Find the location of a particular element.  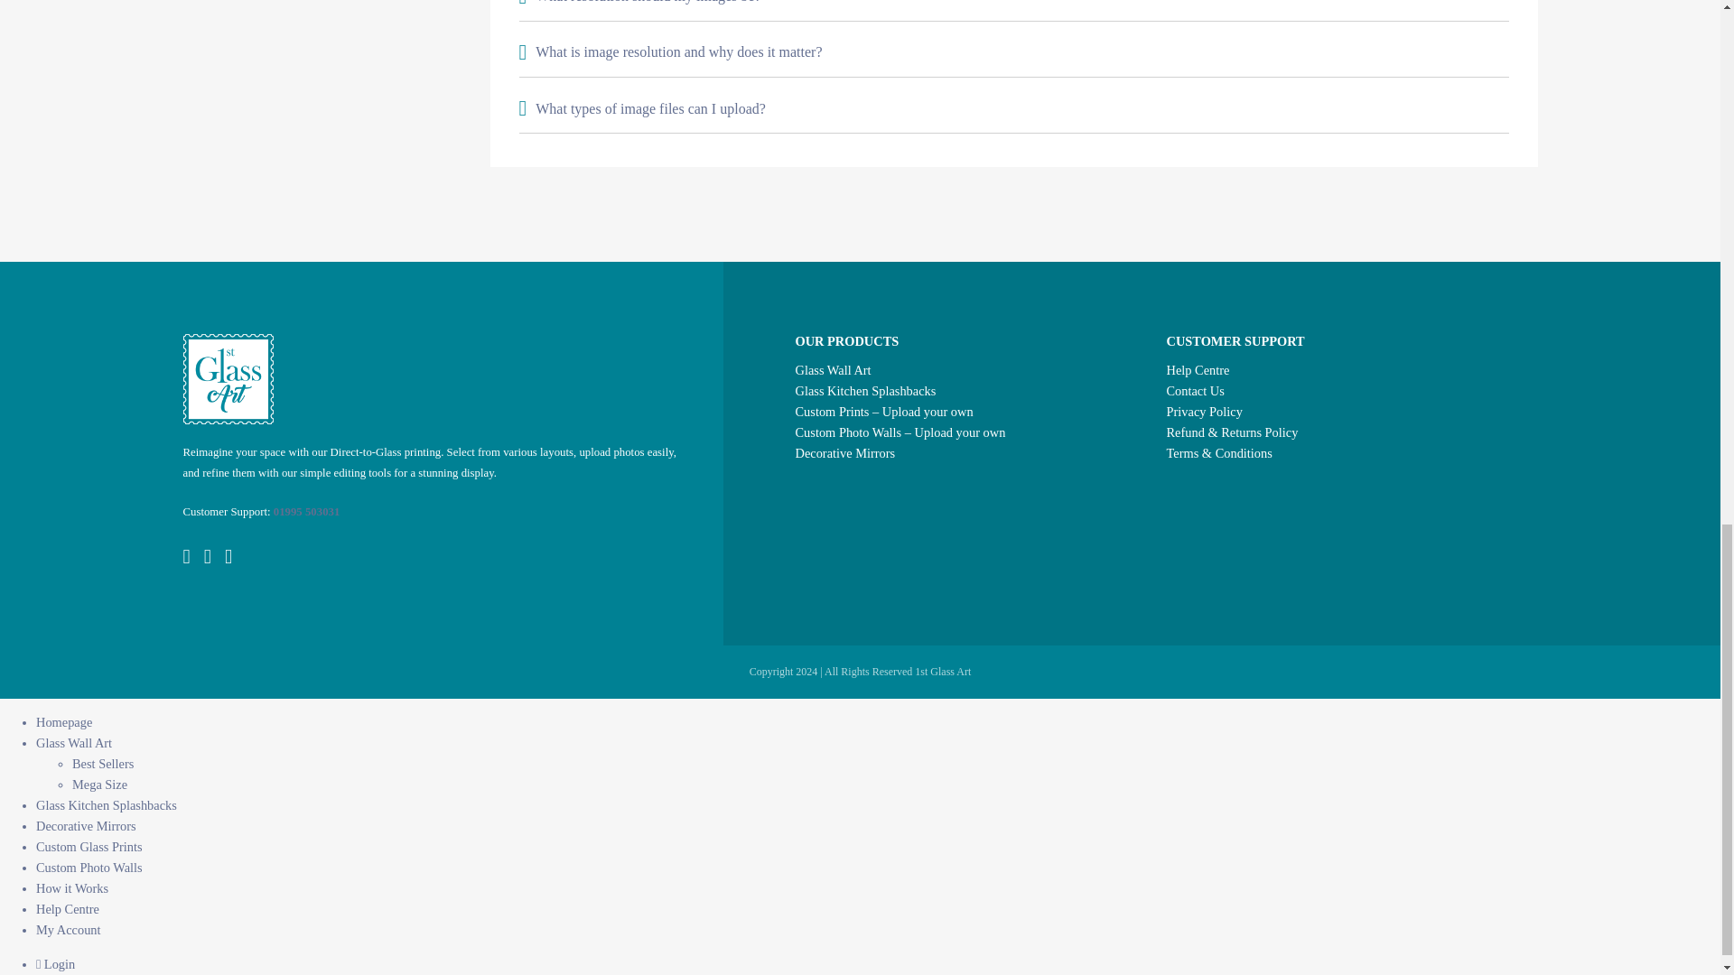

What resolution should my images be? is located at coordinates (1013, 10).